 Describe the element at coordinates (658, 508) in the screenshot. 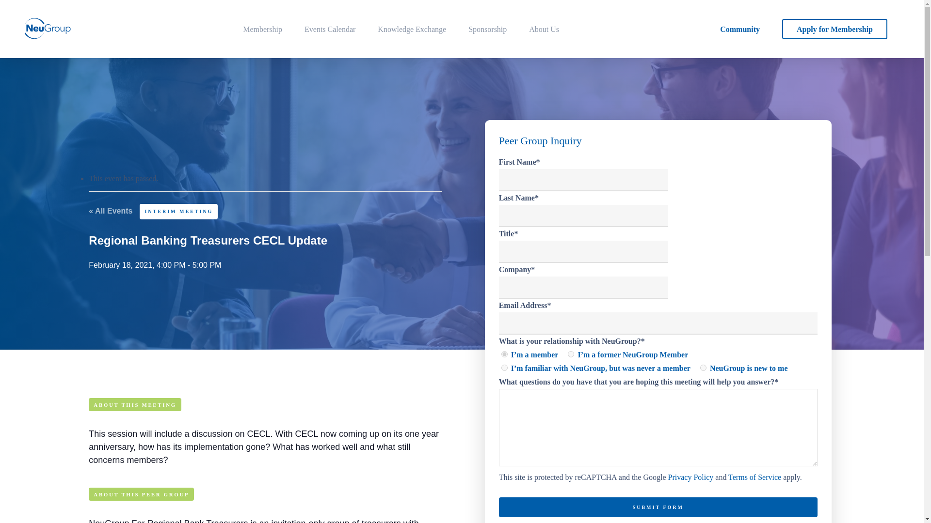

I see `Submit Form` at that location.